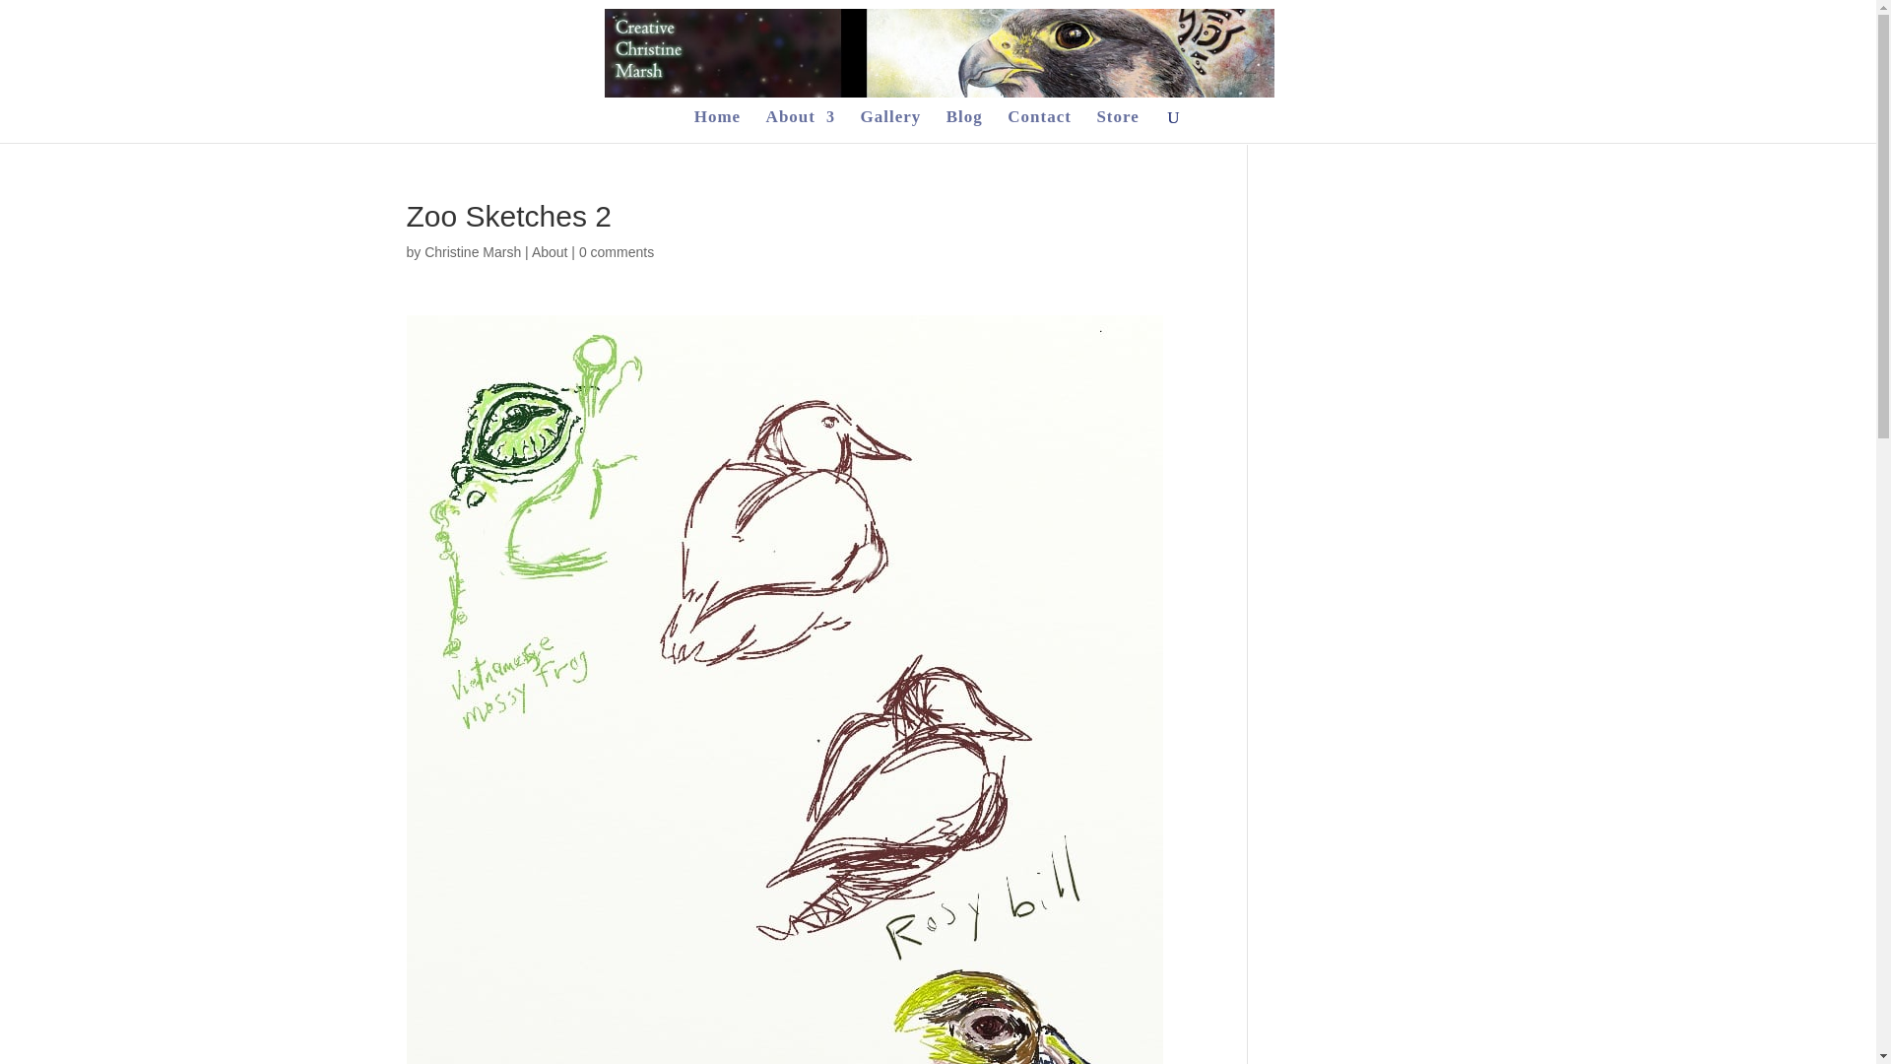 This screenshot has width=1891, height=1064. Describe the element at coordinates (617, 252) in the screenshot. I see `0 comments` at that location.